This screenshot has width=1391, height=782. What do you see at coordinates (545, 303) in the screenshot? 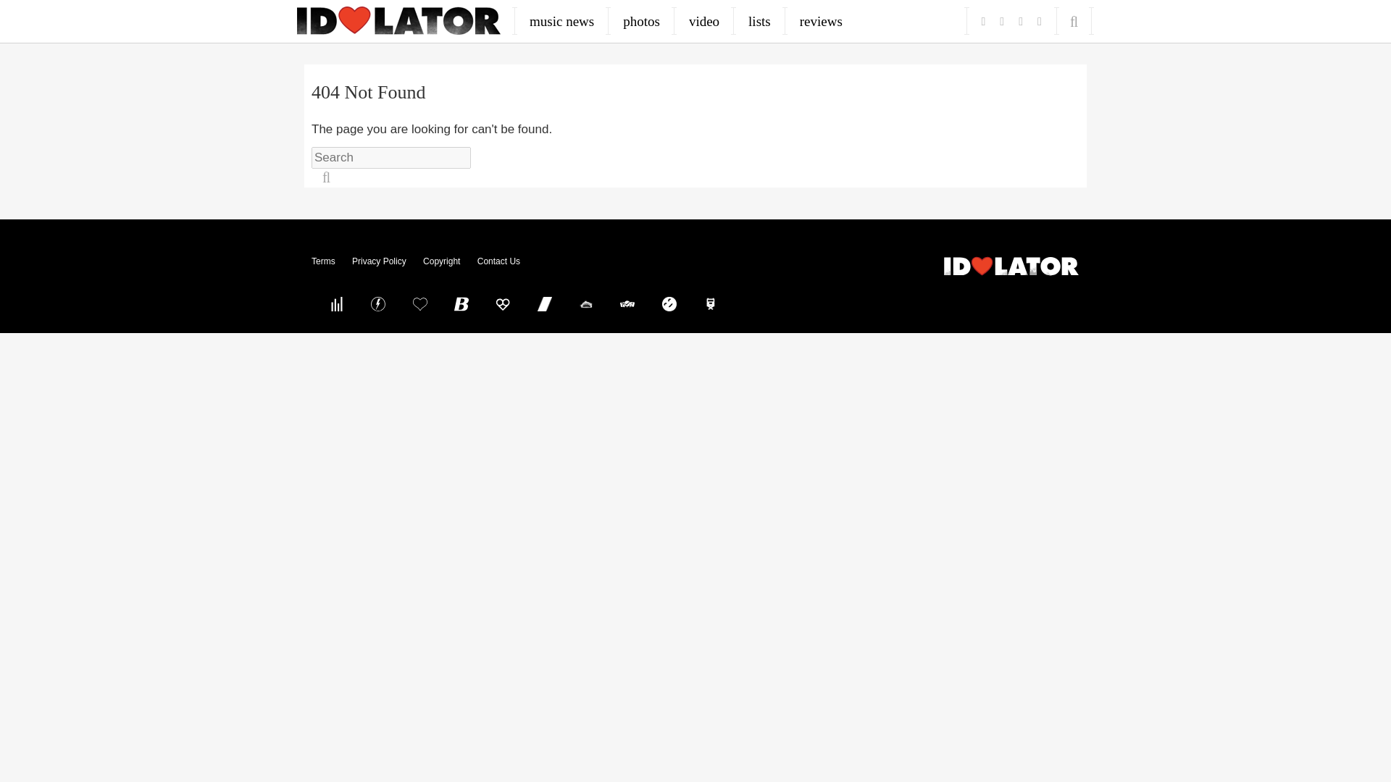
I see `Trend Chaser` at bounding box center [545, 303].